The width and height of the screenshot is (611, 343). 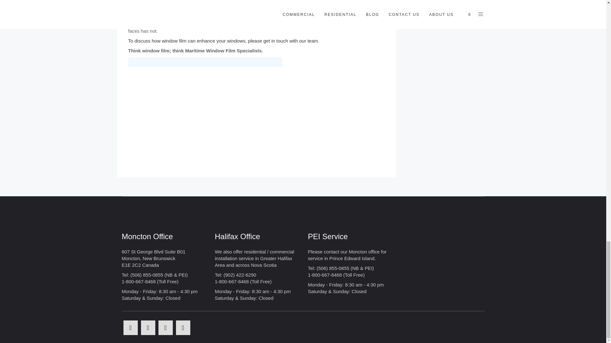 What do you see at coordinates (148, 328) in the screenshot?
I see `Twitter` at bounding box center [148, 328].